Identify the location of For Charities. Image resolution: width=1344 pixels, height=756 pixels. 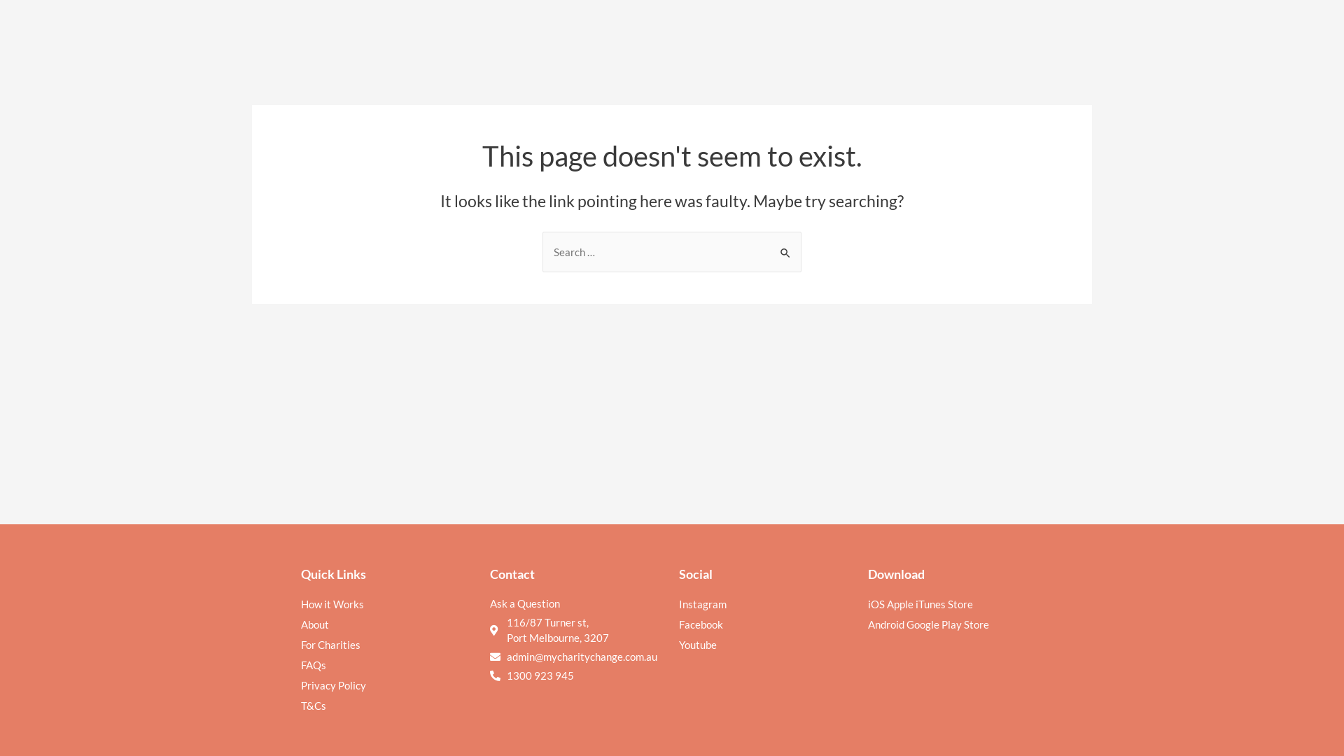
(388, 645).